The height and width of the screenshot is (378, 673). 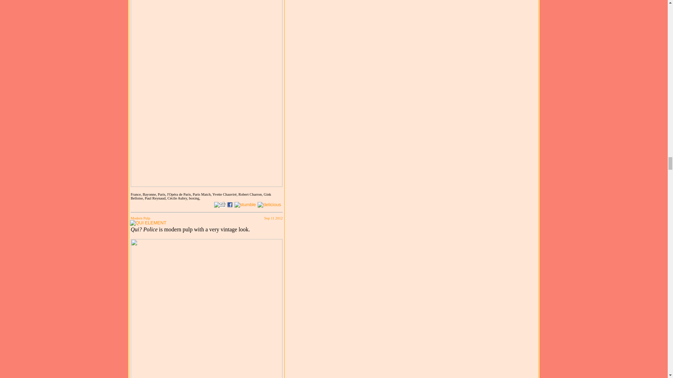 I want to click on France, so click(x=137, y=194).